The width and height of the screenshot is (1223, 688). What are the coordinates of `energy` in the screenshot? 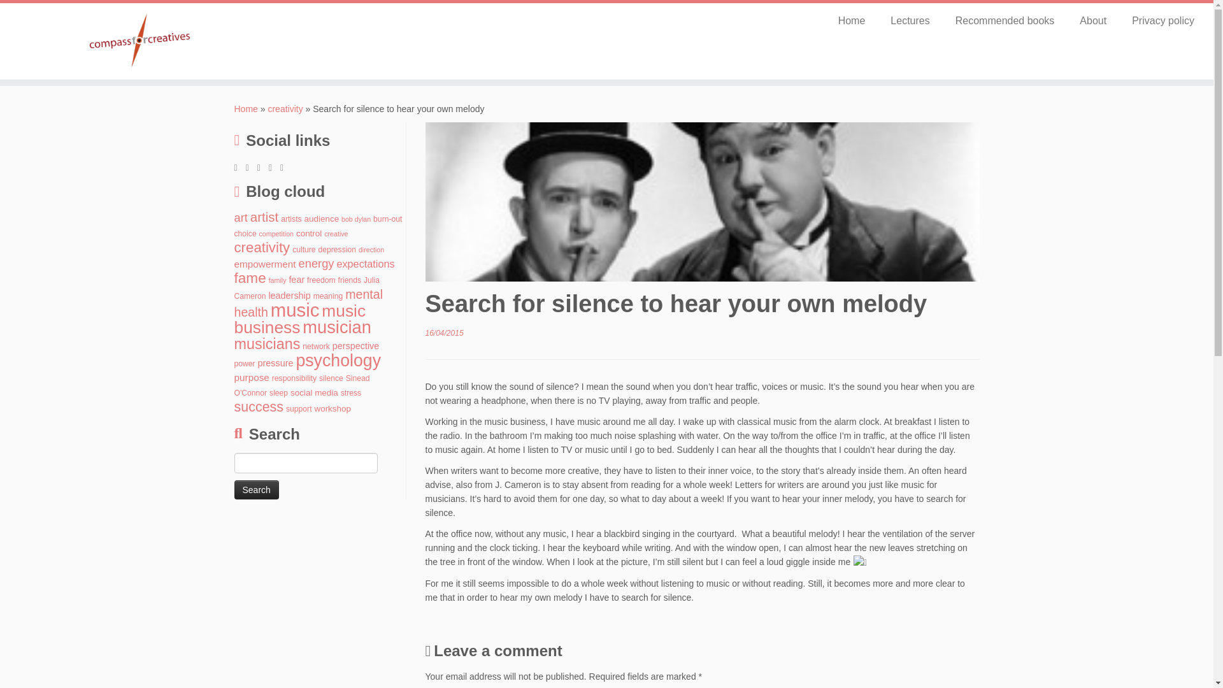 It's located at (316, 263).